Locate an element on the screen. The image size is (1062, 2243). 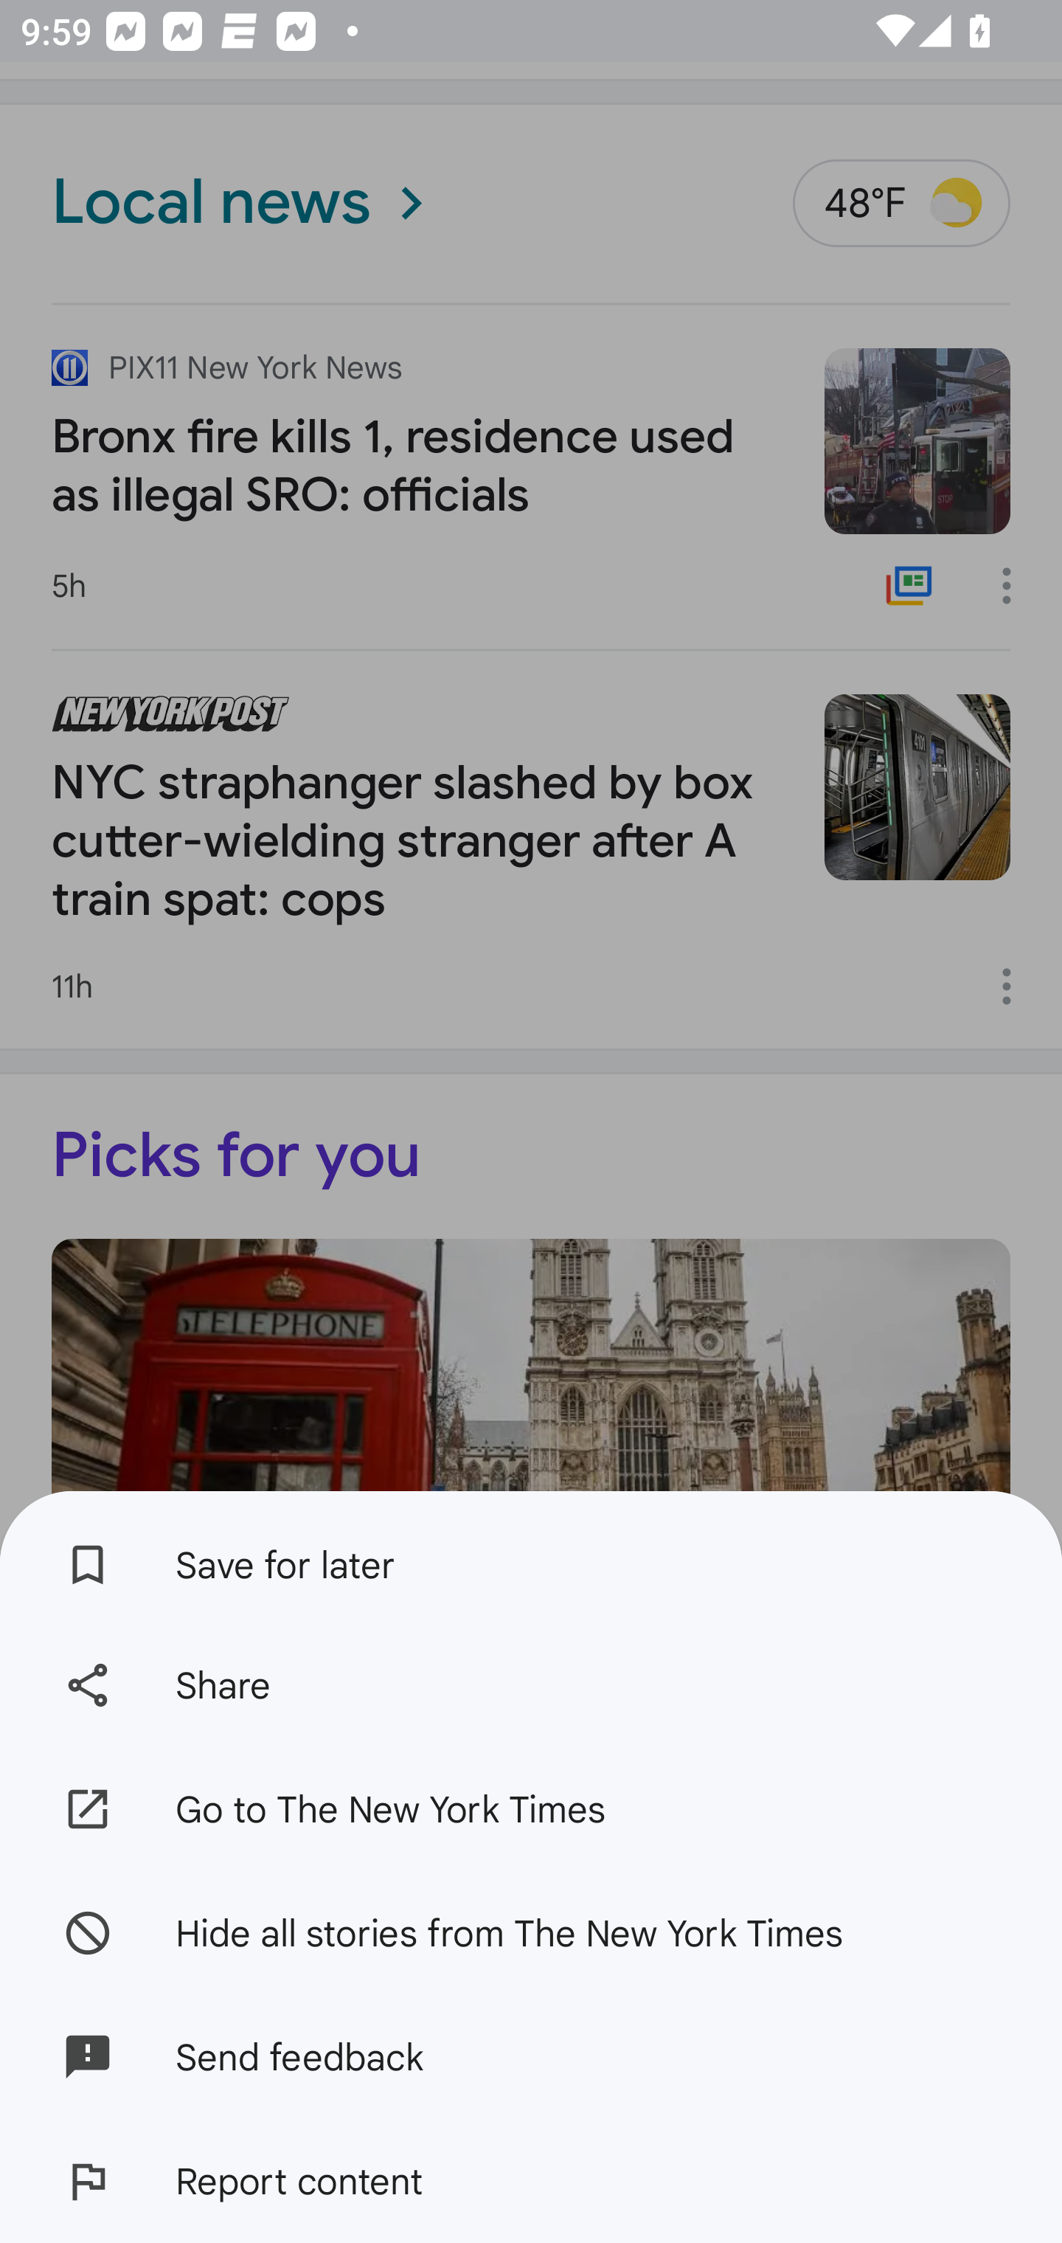
Share is located at coordinates (531, 1685).